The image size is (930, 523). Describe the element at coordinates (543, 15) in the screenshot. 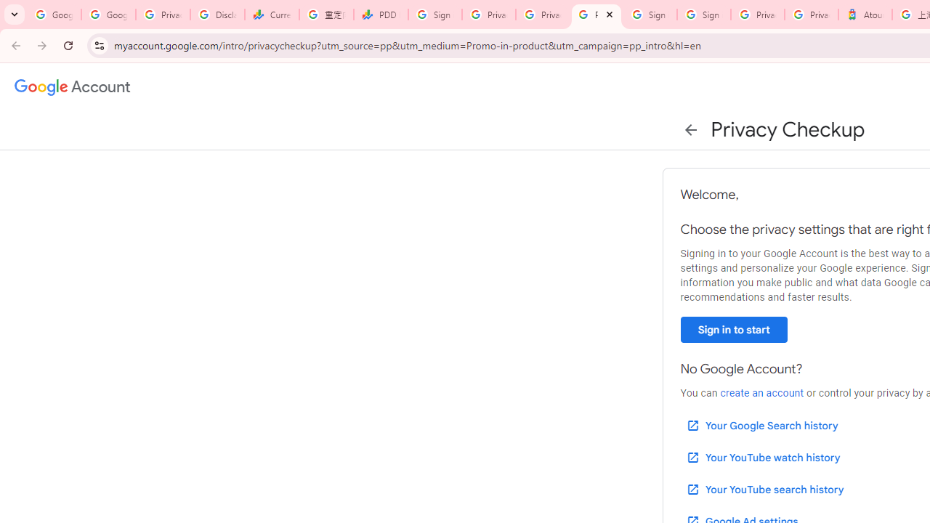

I see `Privacy Checkup` at that location.